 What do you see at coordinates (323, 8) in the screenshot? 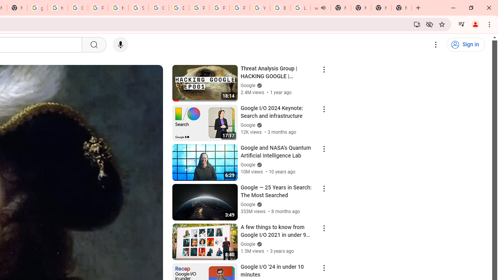
I see `Mute tab` at bounding box center [323, 8].